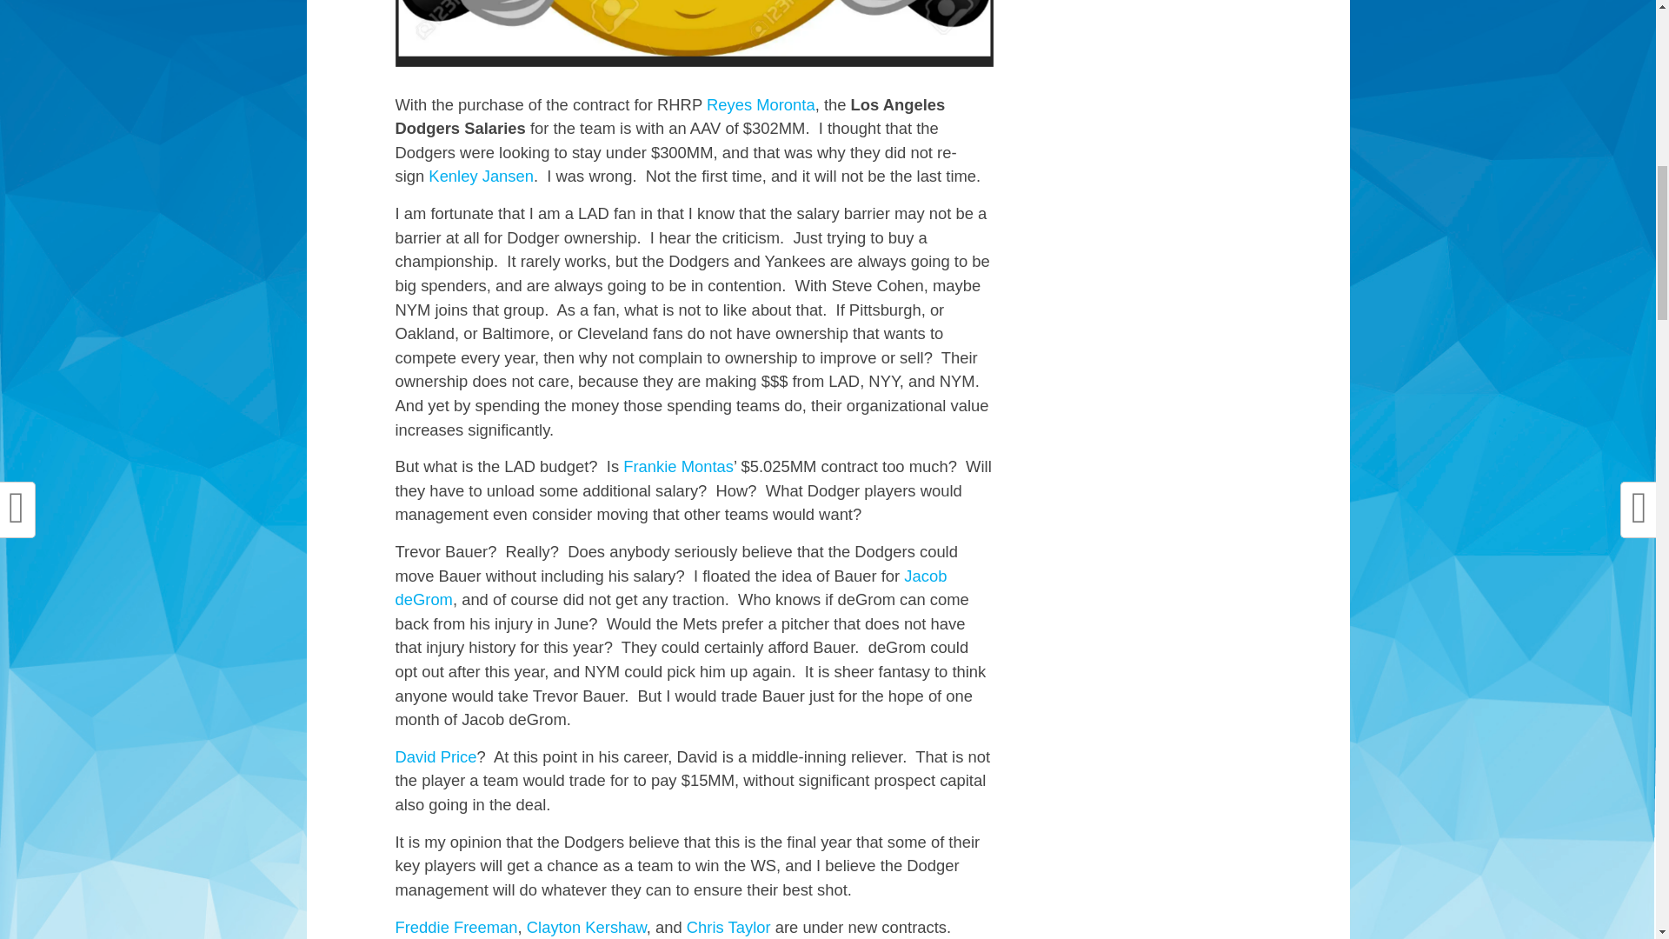  What do you see at coordinates (761, 104) in the screenshot?
I see `Reyes Moronta` at bounding box center [761, 104].